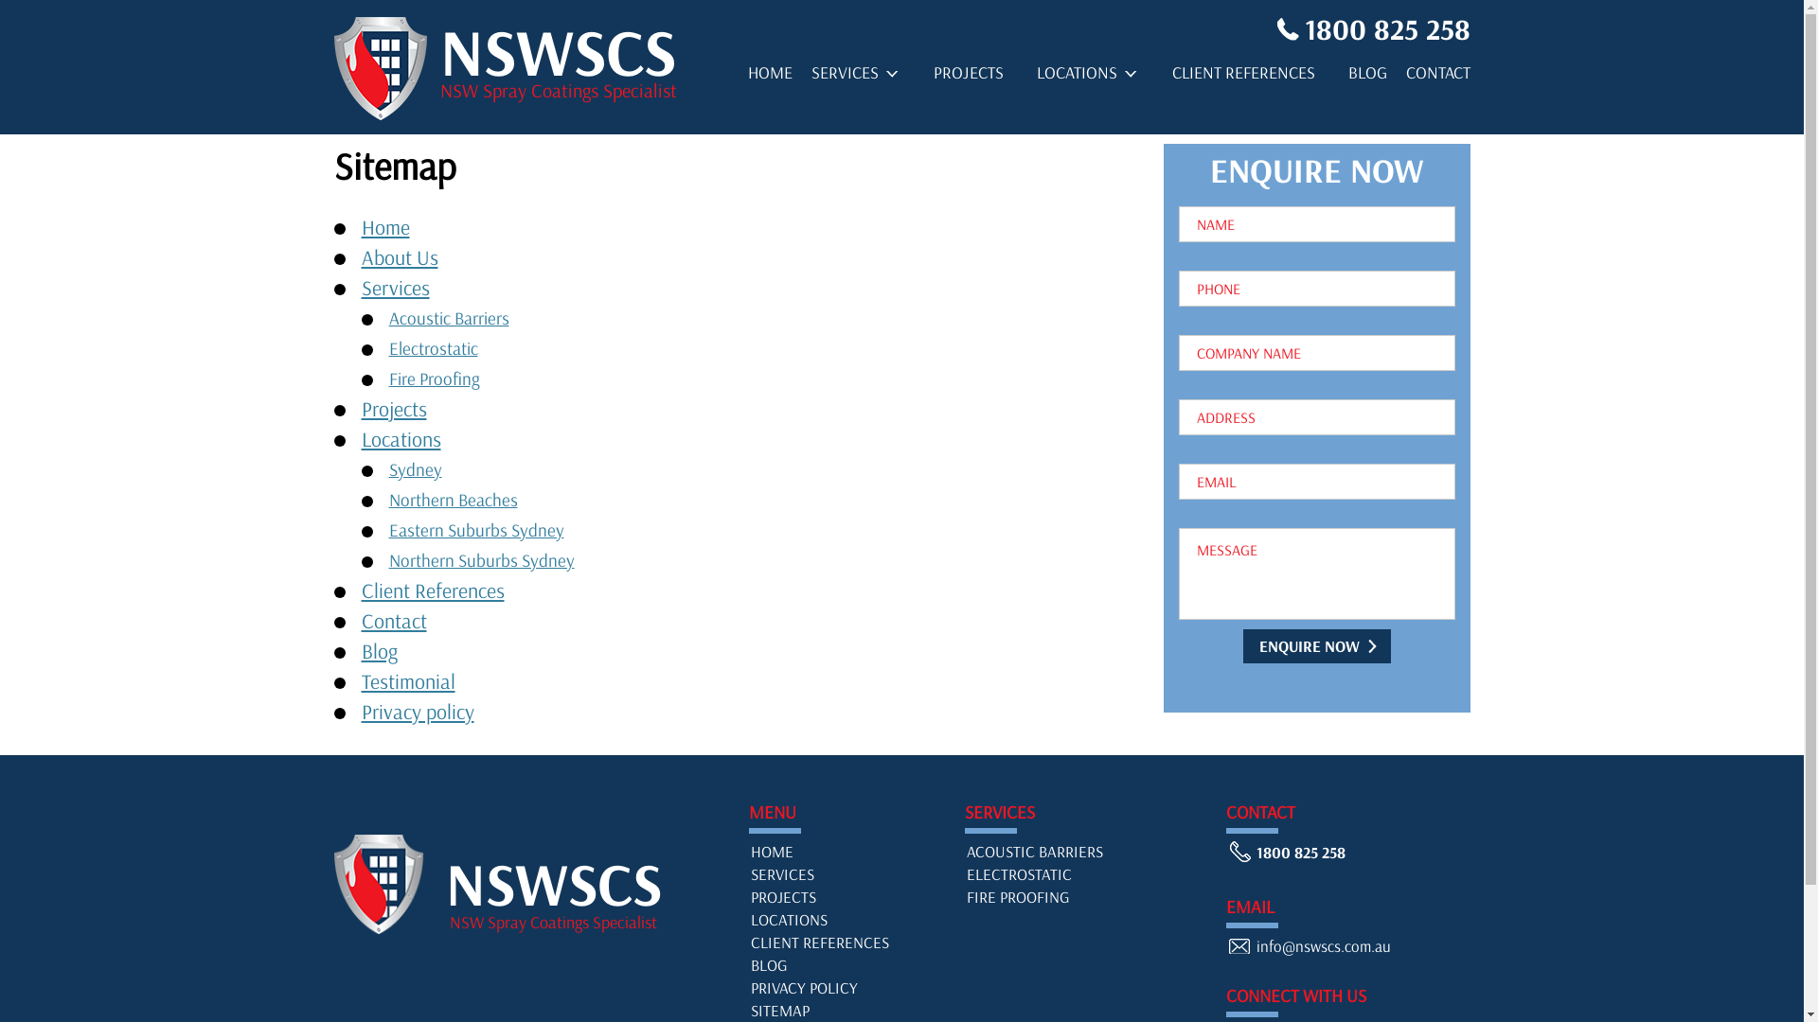 Image resolution: width=1818 pixels, height=1022 pixels. I want to click on ELECTROSTATIC, so click(1019, 874).